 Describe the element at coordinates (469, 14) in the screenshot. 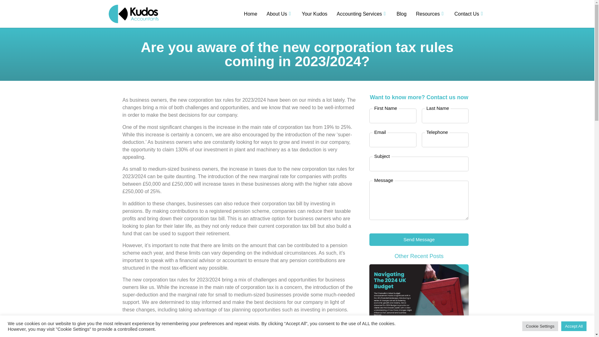

I see `Contact Us` at that location.